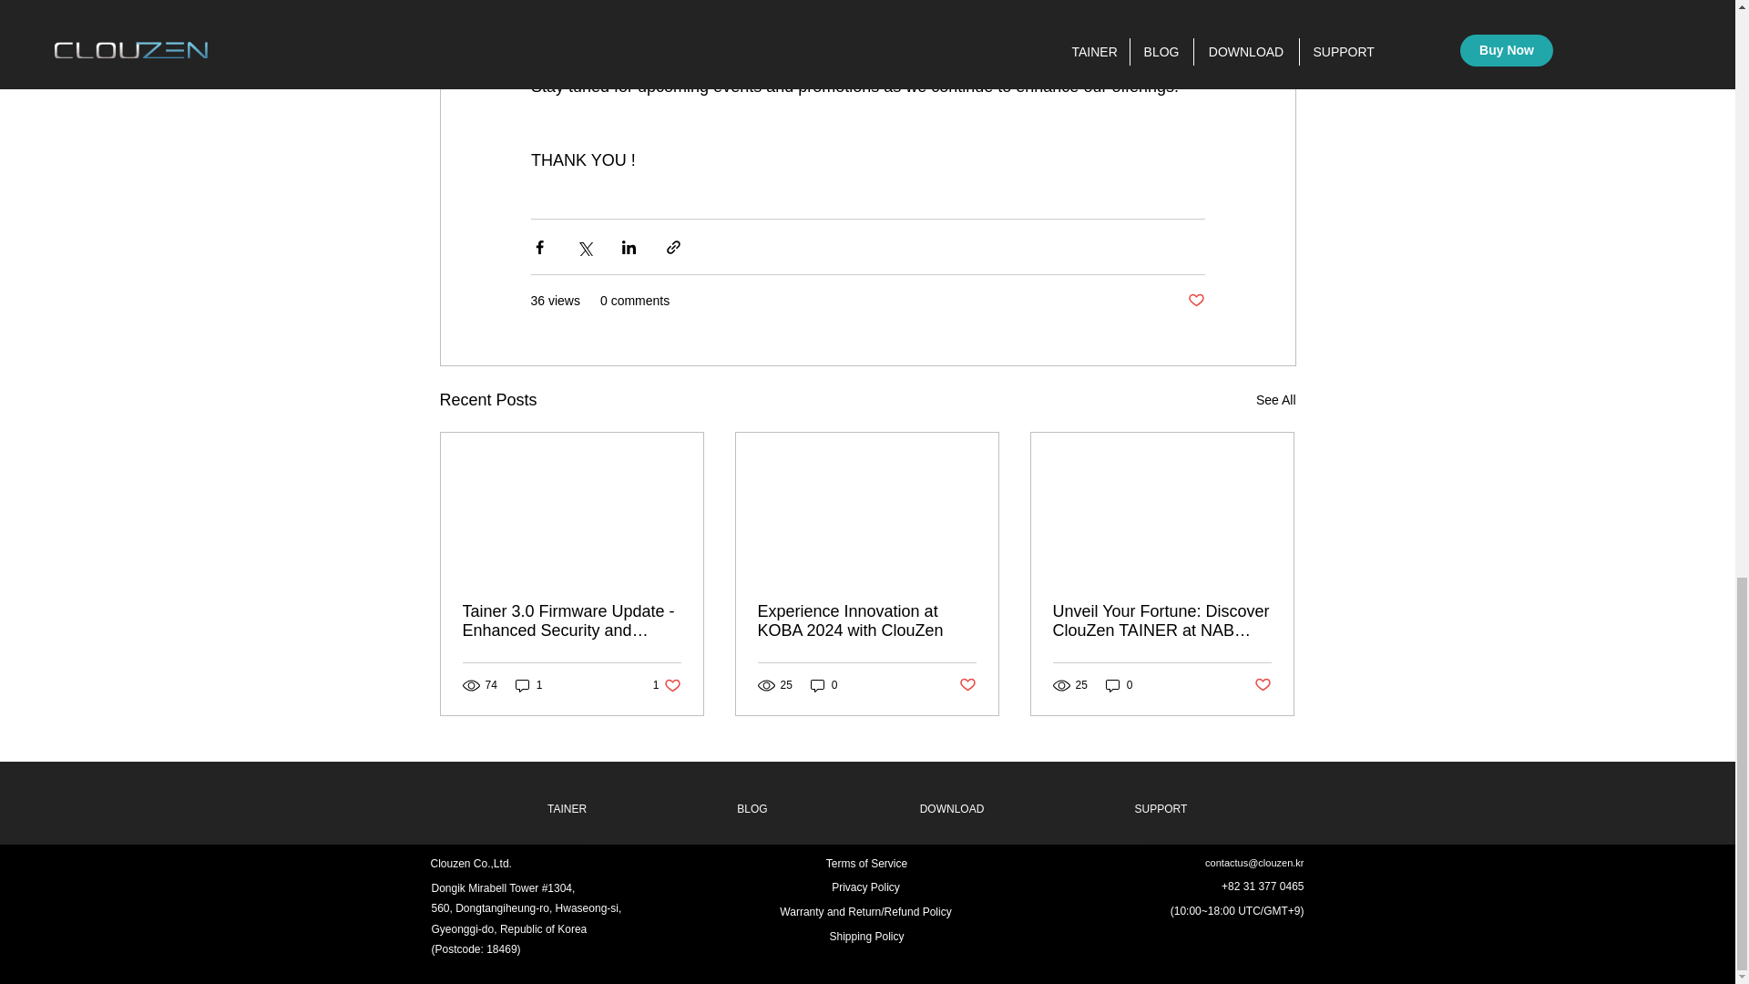 Image resolution: width=1749 pixels, height=984 pixels. I want to click on DOWNLOAD, so click(667, 685).